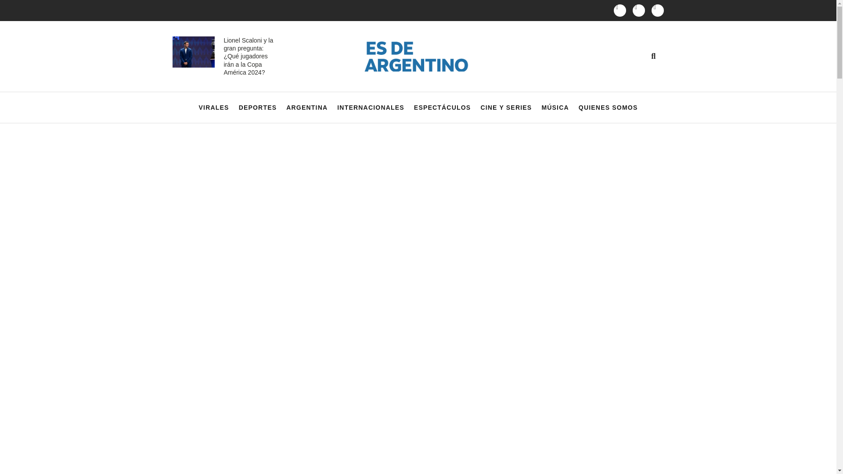 The image size is (843, 474). Describe the element at coordinates (258, 108) in the screenshot. I see `DEPORTES` at that location.